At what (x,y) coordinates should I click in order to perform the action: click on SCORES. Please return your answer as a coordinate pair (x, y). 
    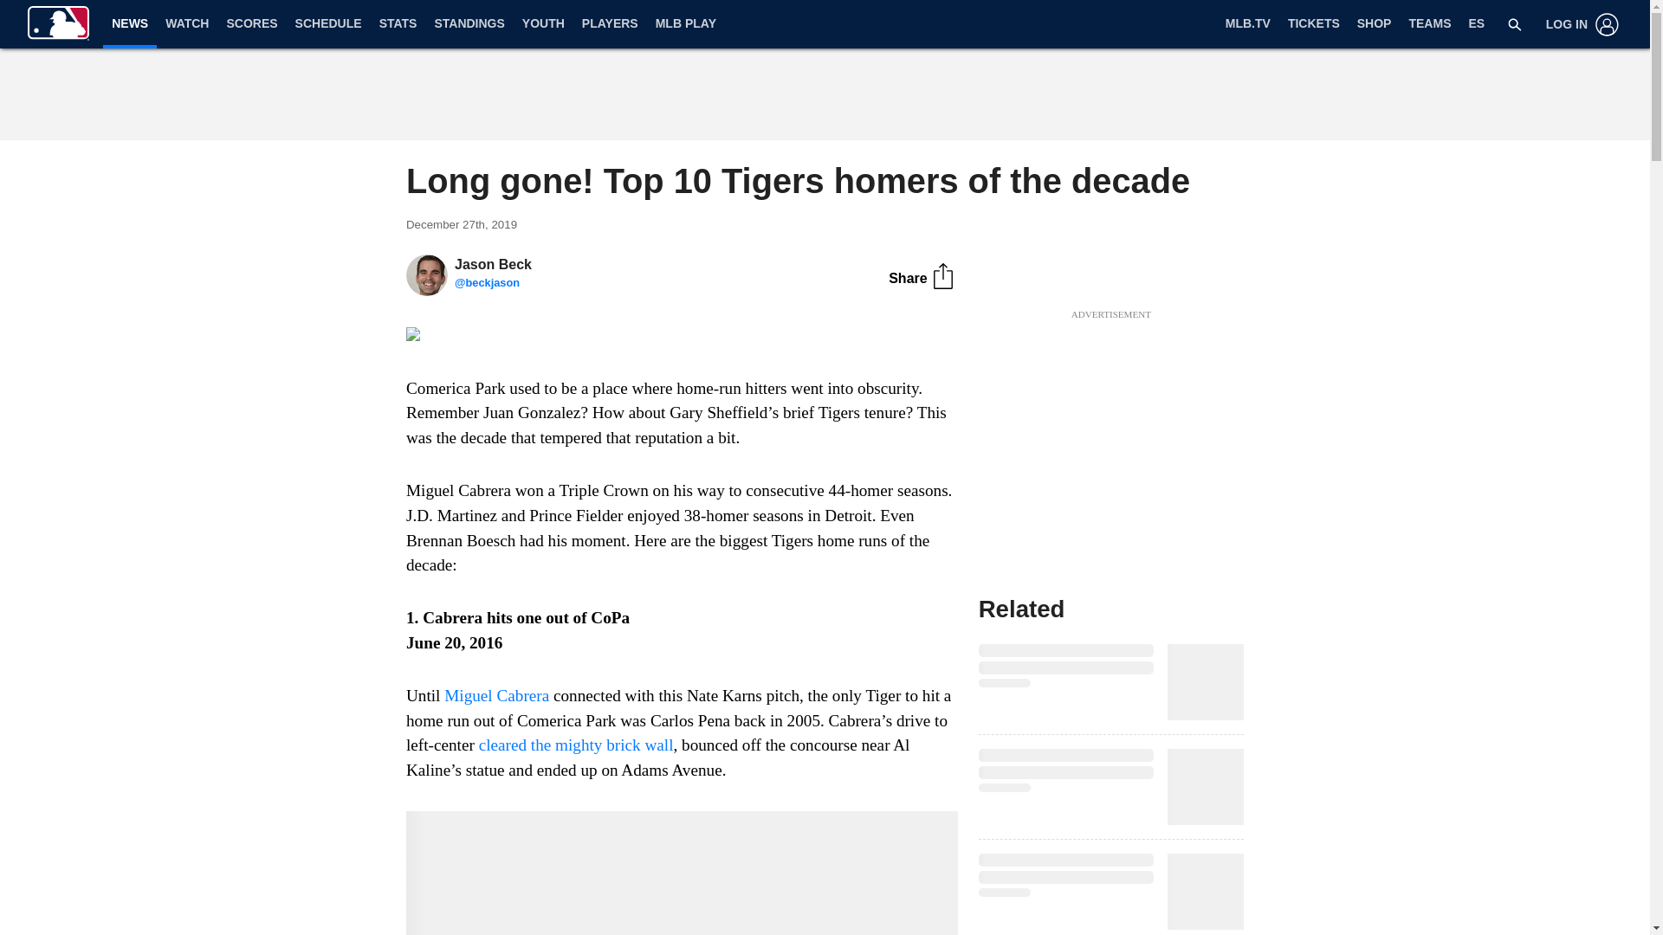
    Looking at the image, I should click on (251, 24).